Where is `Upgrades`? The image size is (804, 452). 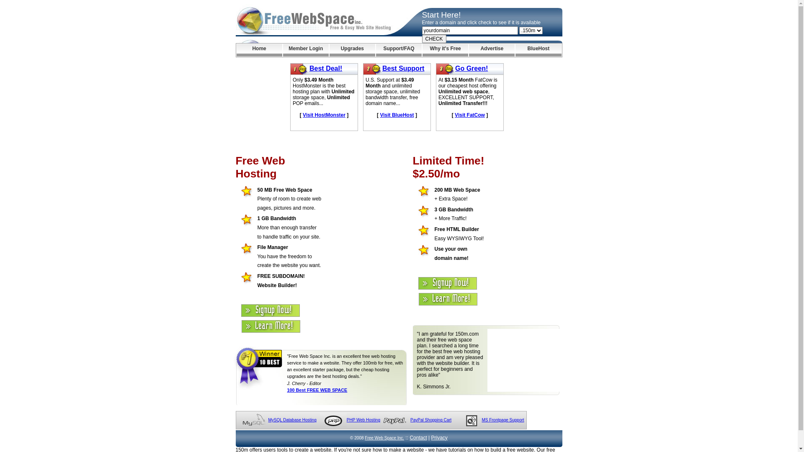 Upgrades is located at coordinates (353, 50).